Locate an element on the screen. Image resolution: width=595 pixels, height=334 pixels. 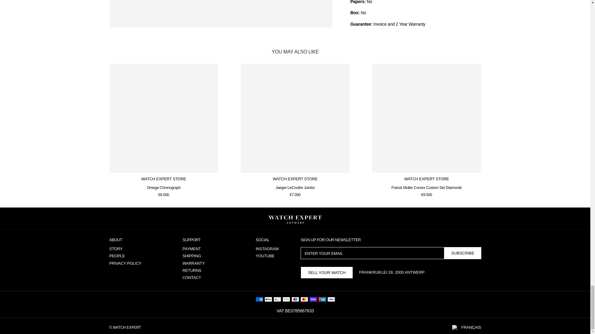
Visa is located at coordinates (331, 299).